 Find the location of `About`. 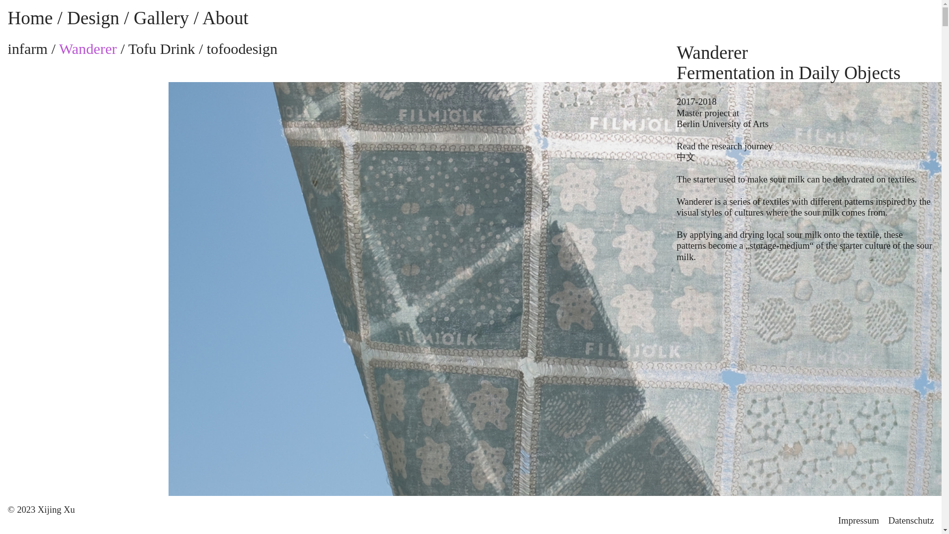

About is located at coordinates (224, 18).